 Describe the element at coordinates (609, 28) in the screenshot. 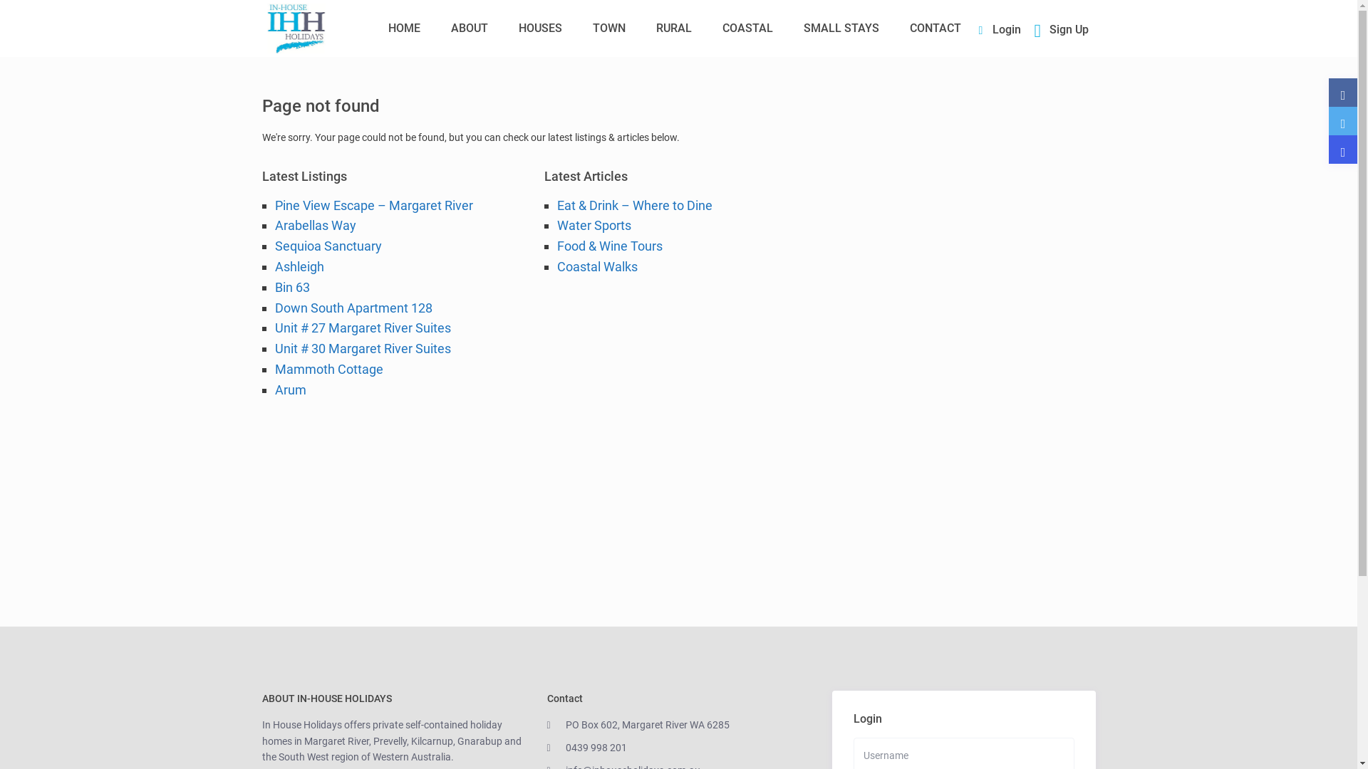

I see `TOWN` at that location.